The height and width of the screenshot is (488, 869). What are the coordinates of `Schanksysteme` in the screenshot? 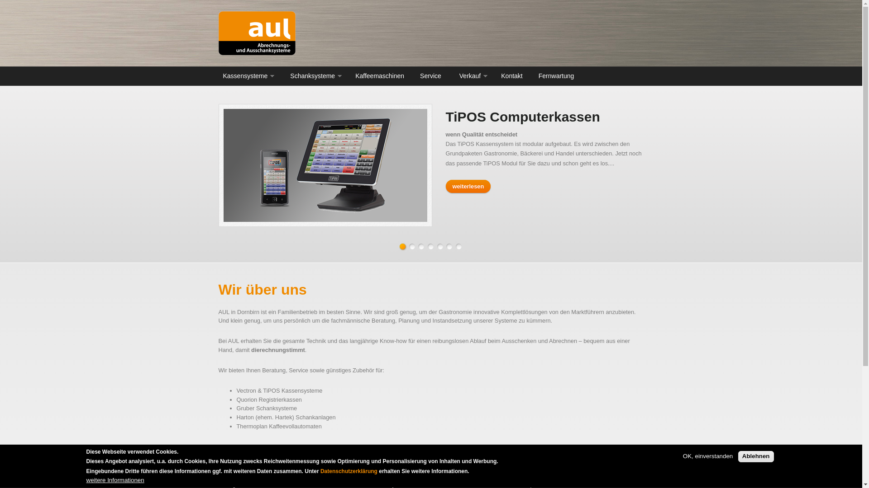 It's located at (314, 76).